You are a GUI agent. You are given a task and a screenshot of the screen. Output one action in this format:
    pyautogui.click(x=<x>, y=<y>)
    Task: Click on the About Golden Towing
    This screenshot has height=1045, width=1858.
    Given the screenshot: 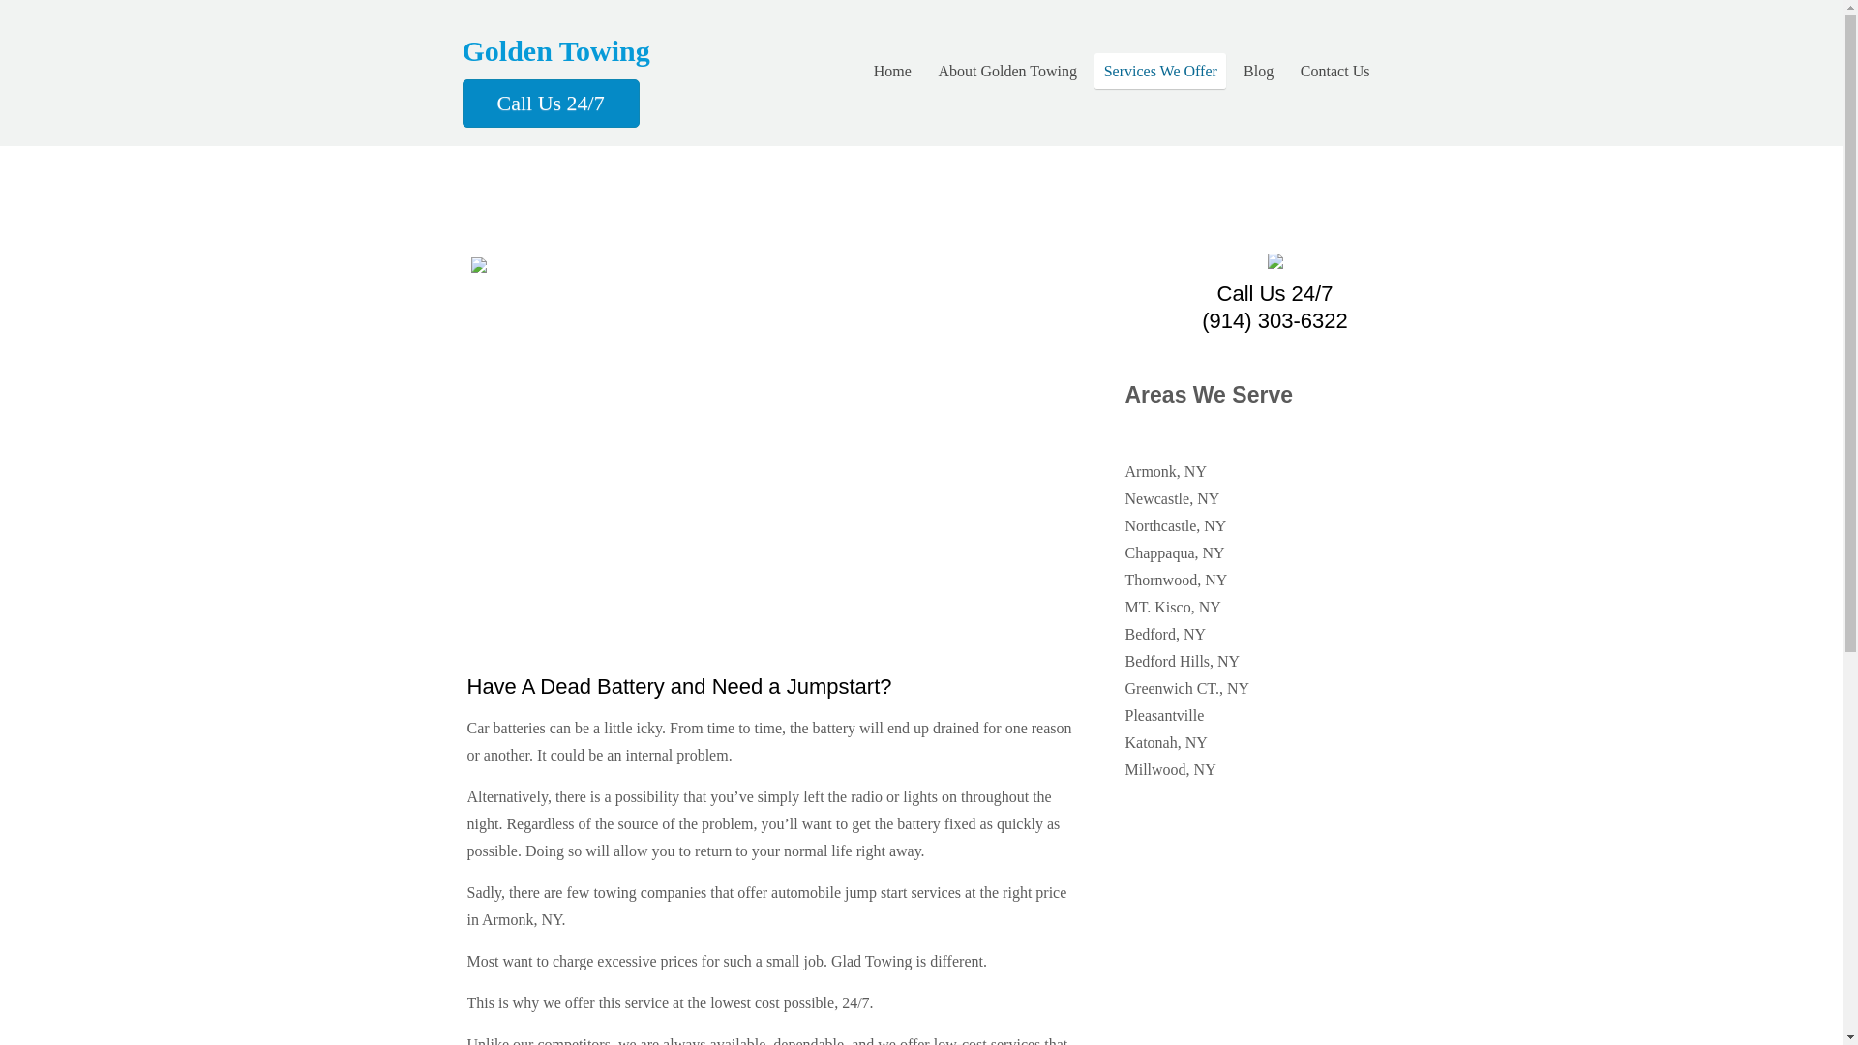 What is the action you would take?
    pyautogui.click(x=1008, y=71)
    